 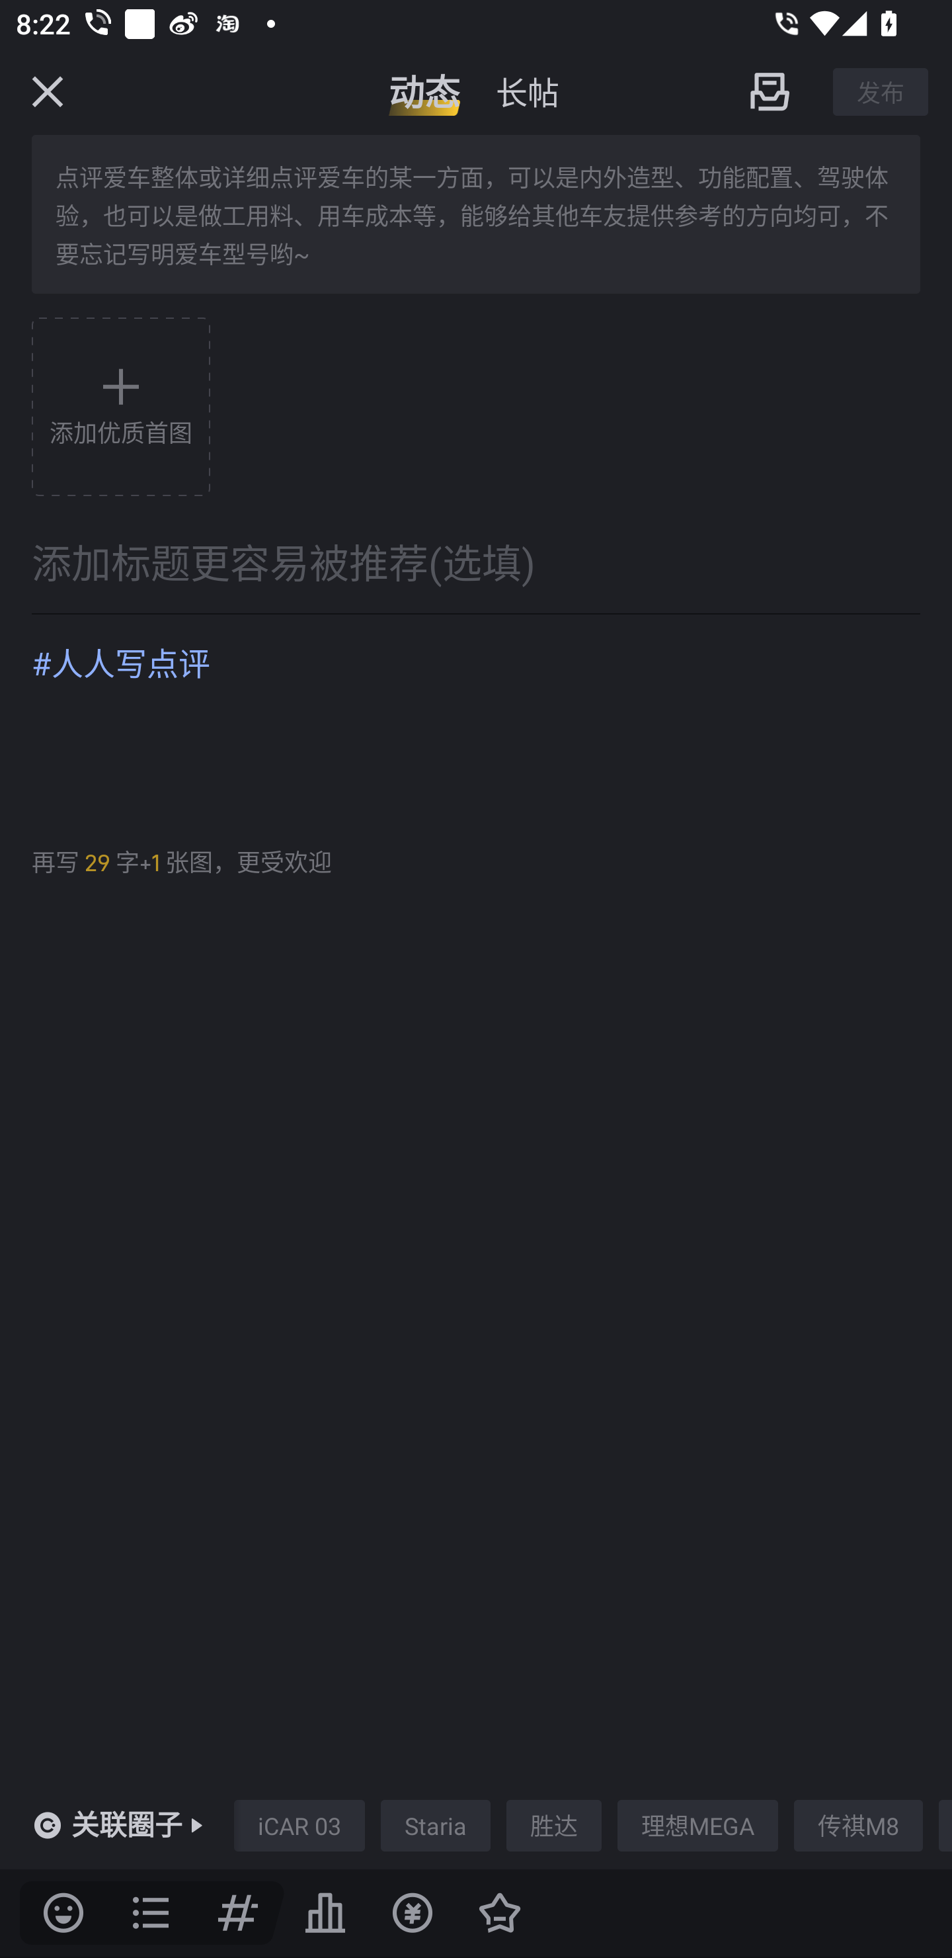 What do you see at coordinates (527, 91) in the screenshot?
I see `长帖` at bounding box center [527, 91].